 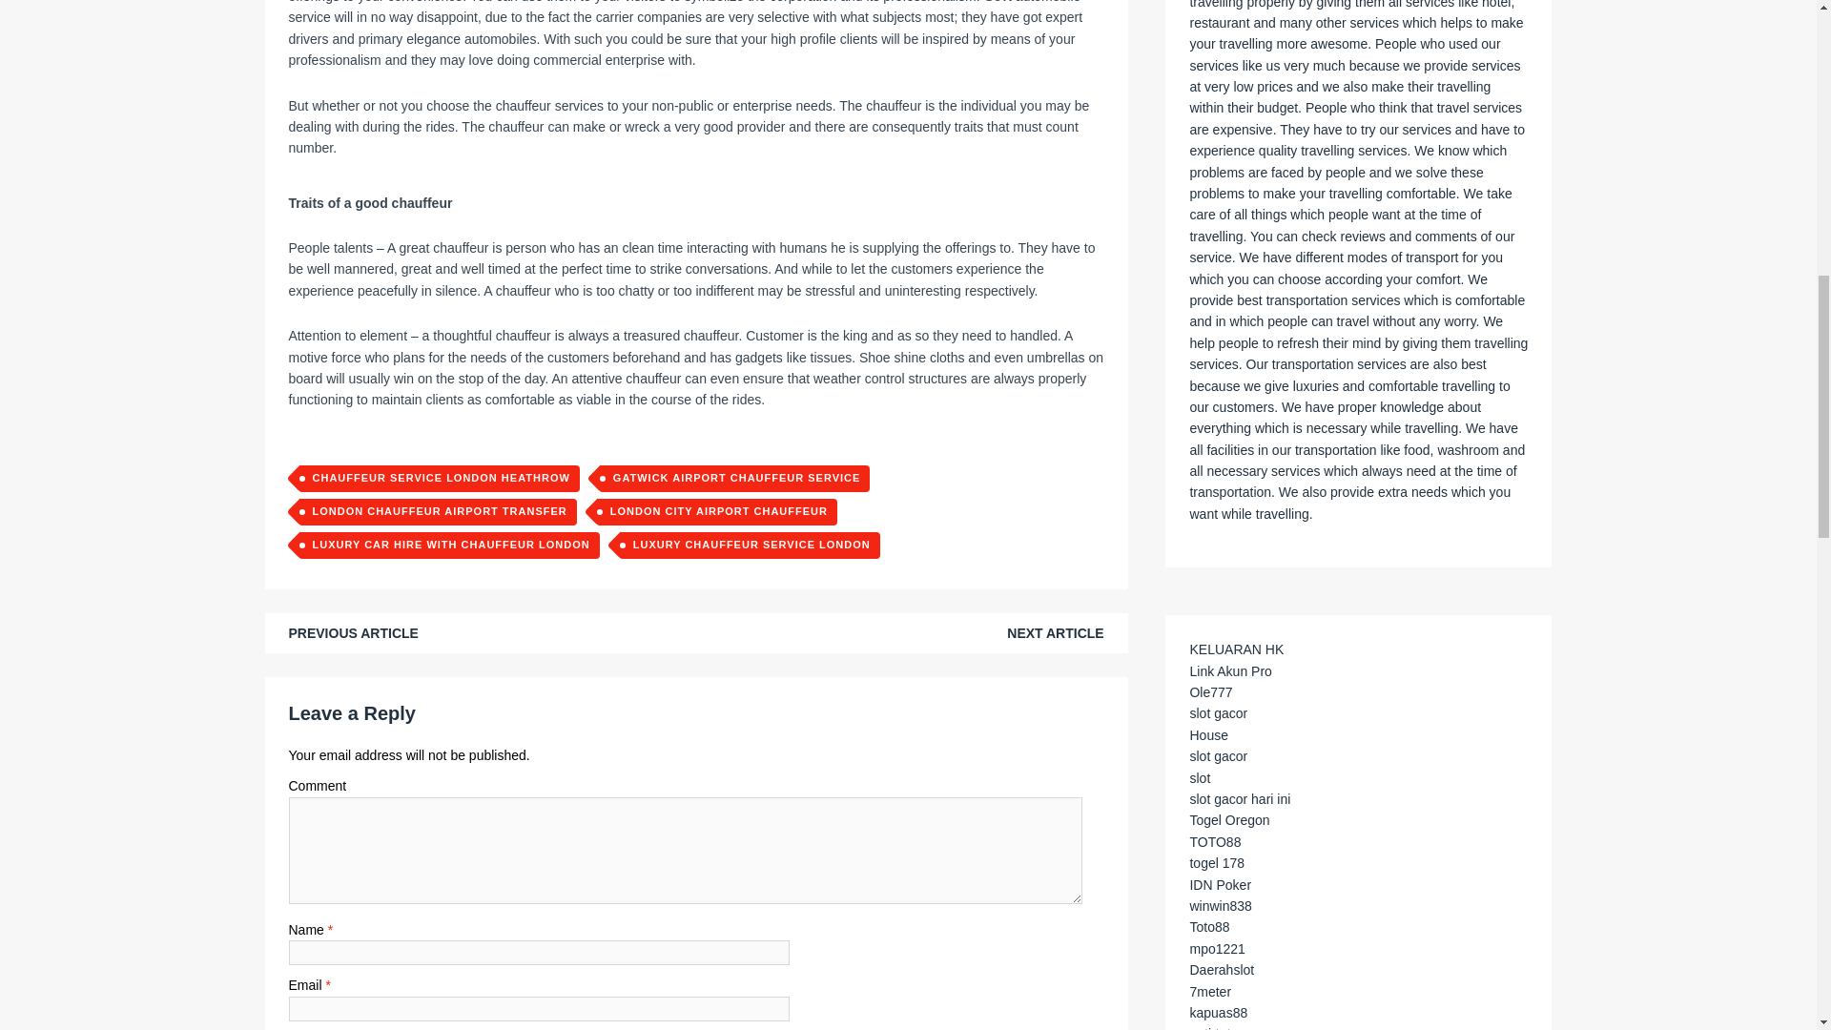 What do you see at coordinates (1055, 632) in the screenshot?
I see `NEXT ARTICLE` at bounding box center [1055, 632].